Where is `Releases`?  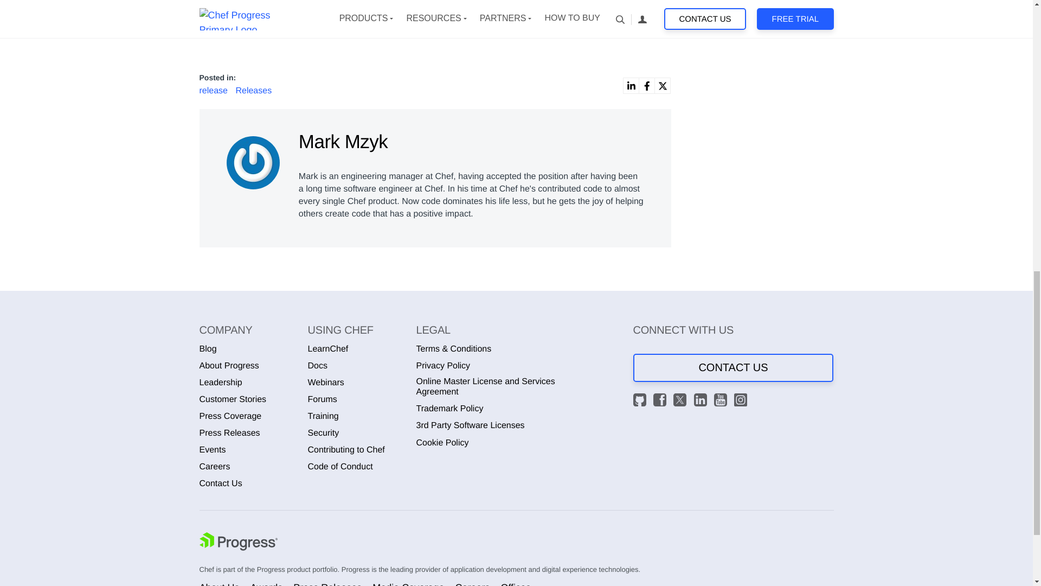
Releases is located at coordinates (253, 91).